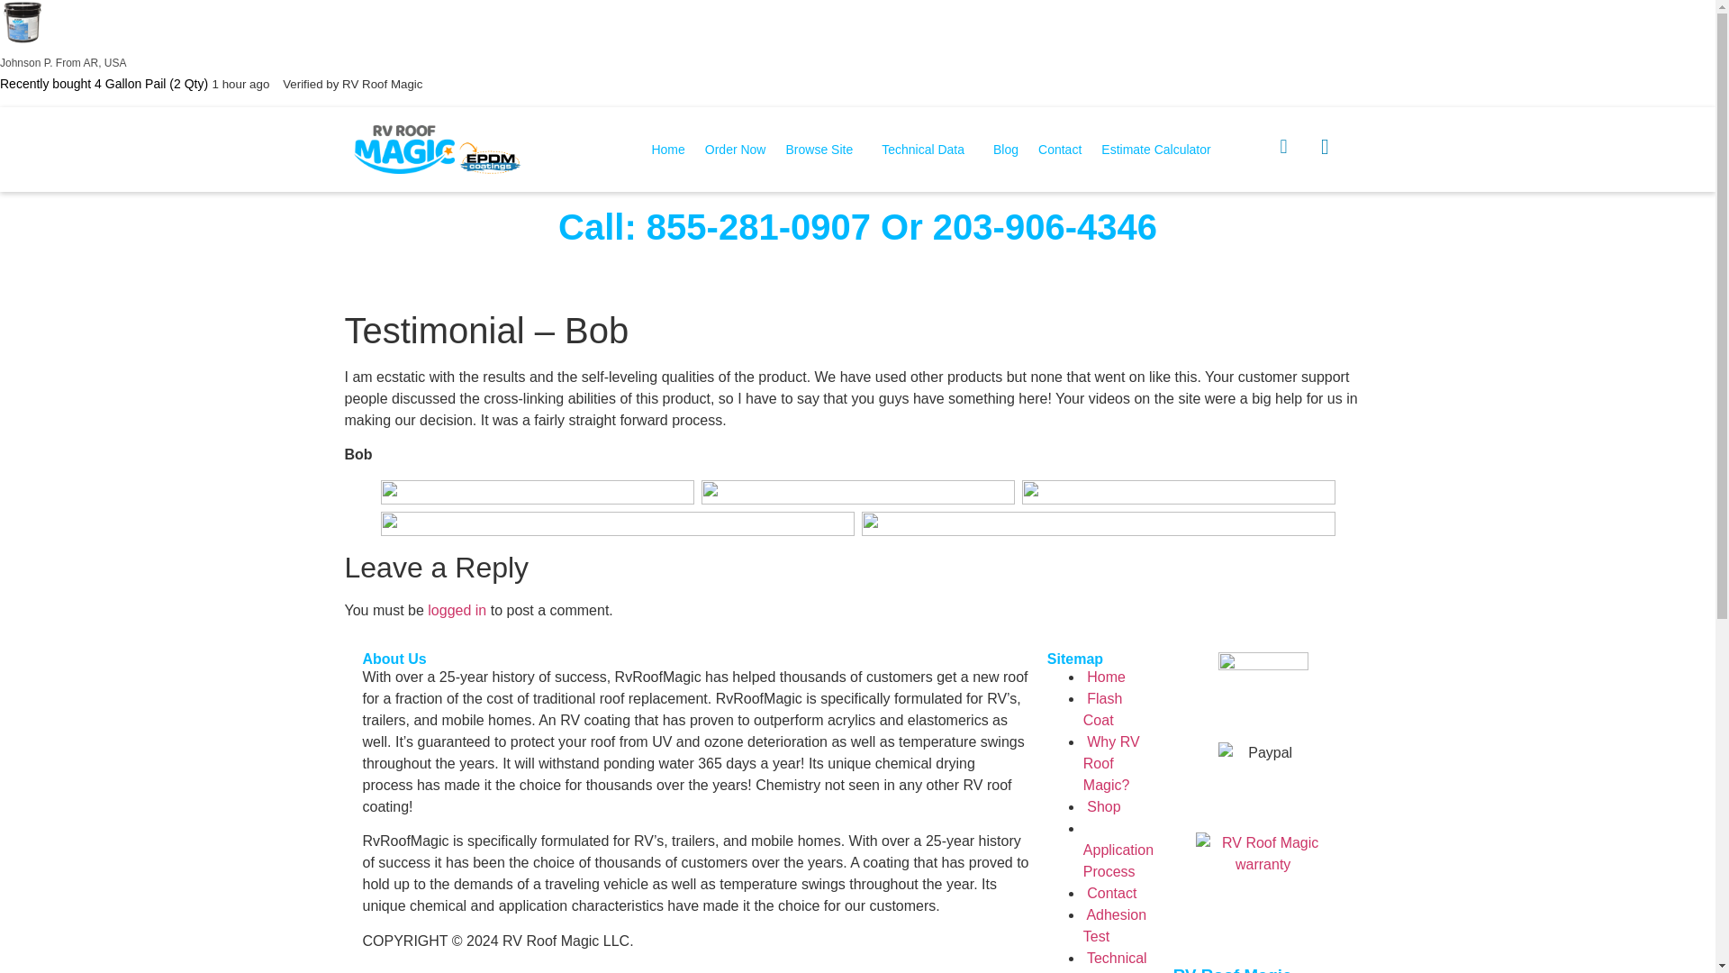  What do you see at coordinates (735, 149) in the screenshot?
I see `Order Now` at bounding box center [735, 149].